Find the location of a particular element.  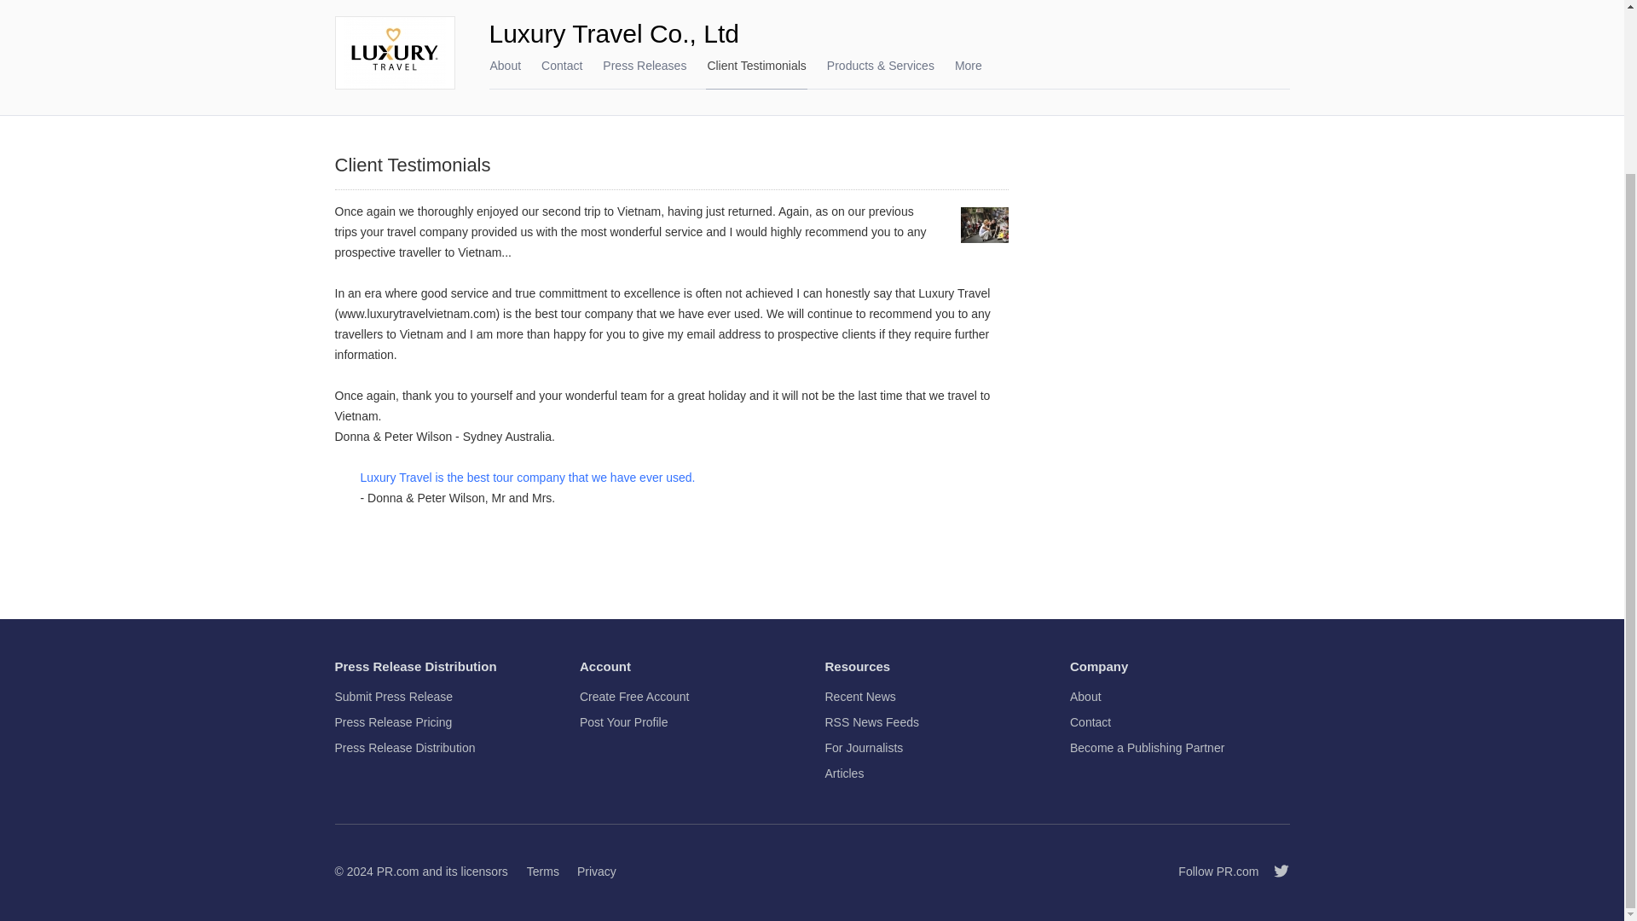

Contact is located at coordinates (561, 66).